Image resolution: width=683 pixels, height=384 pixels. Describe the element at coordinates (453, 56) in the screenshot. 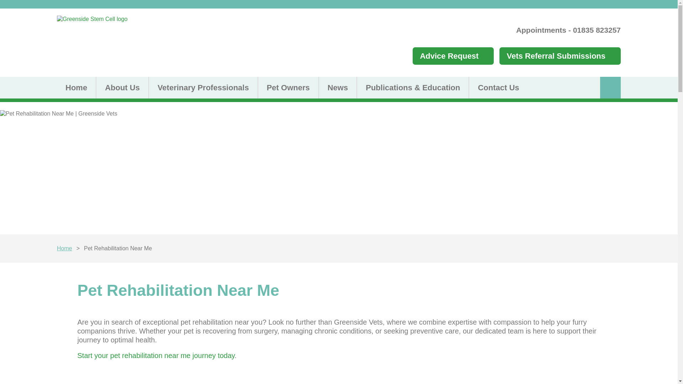

I see `Advice Request` at that location.